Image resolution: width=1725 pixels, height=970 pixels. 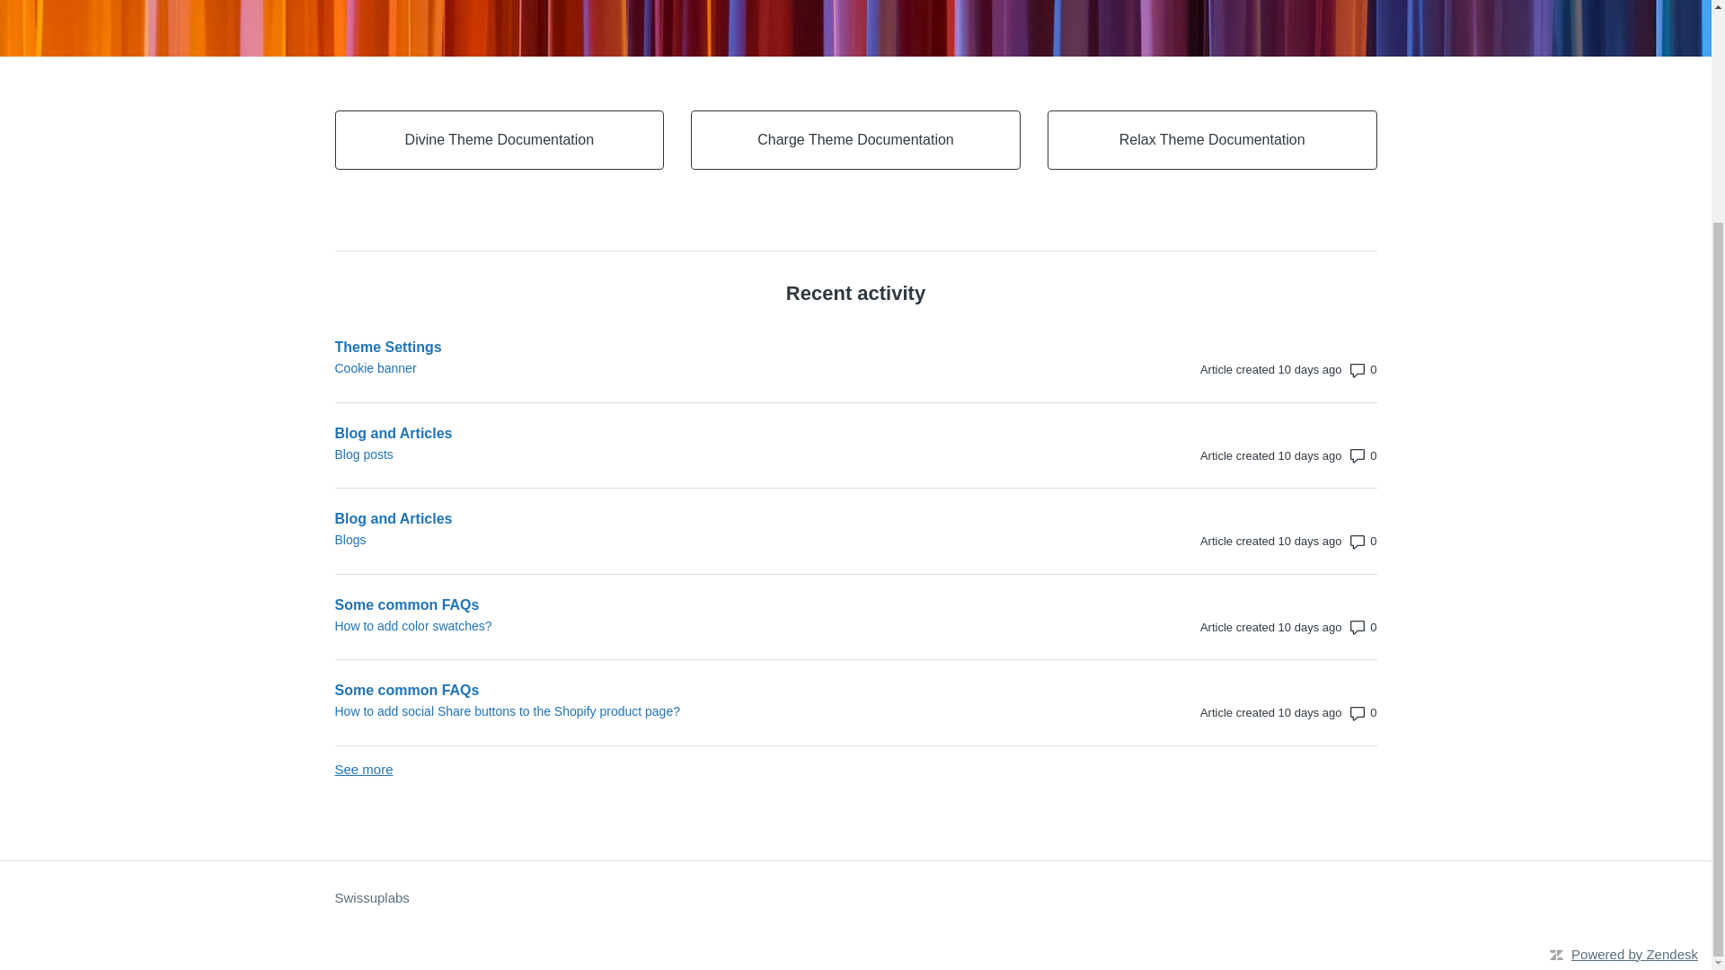 What do you see at coordinates (699, 540) in the screenshot?
I see `Blogs` at bounding box center [699, 540].